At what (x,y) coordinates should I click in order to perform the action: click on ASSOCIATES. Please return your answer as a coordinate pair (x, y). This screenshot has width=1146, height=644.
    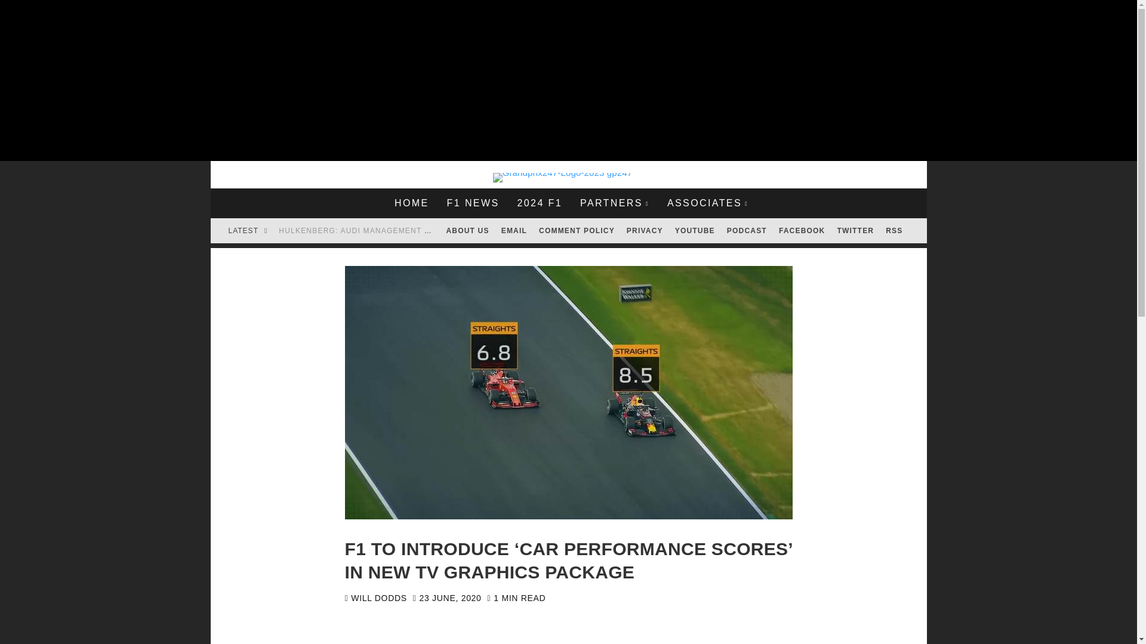
    Looking at the image, I should click on (708, 203).